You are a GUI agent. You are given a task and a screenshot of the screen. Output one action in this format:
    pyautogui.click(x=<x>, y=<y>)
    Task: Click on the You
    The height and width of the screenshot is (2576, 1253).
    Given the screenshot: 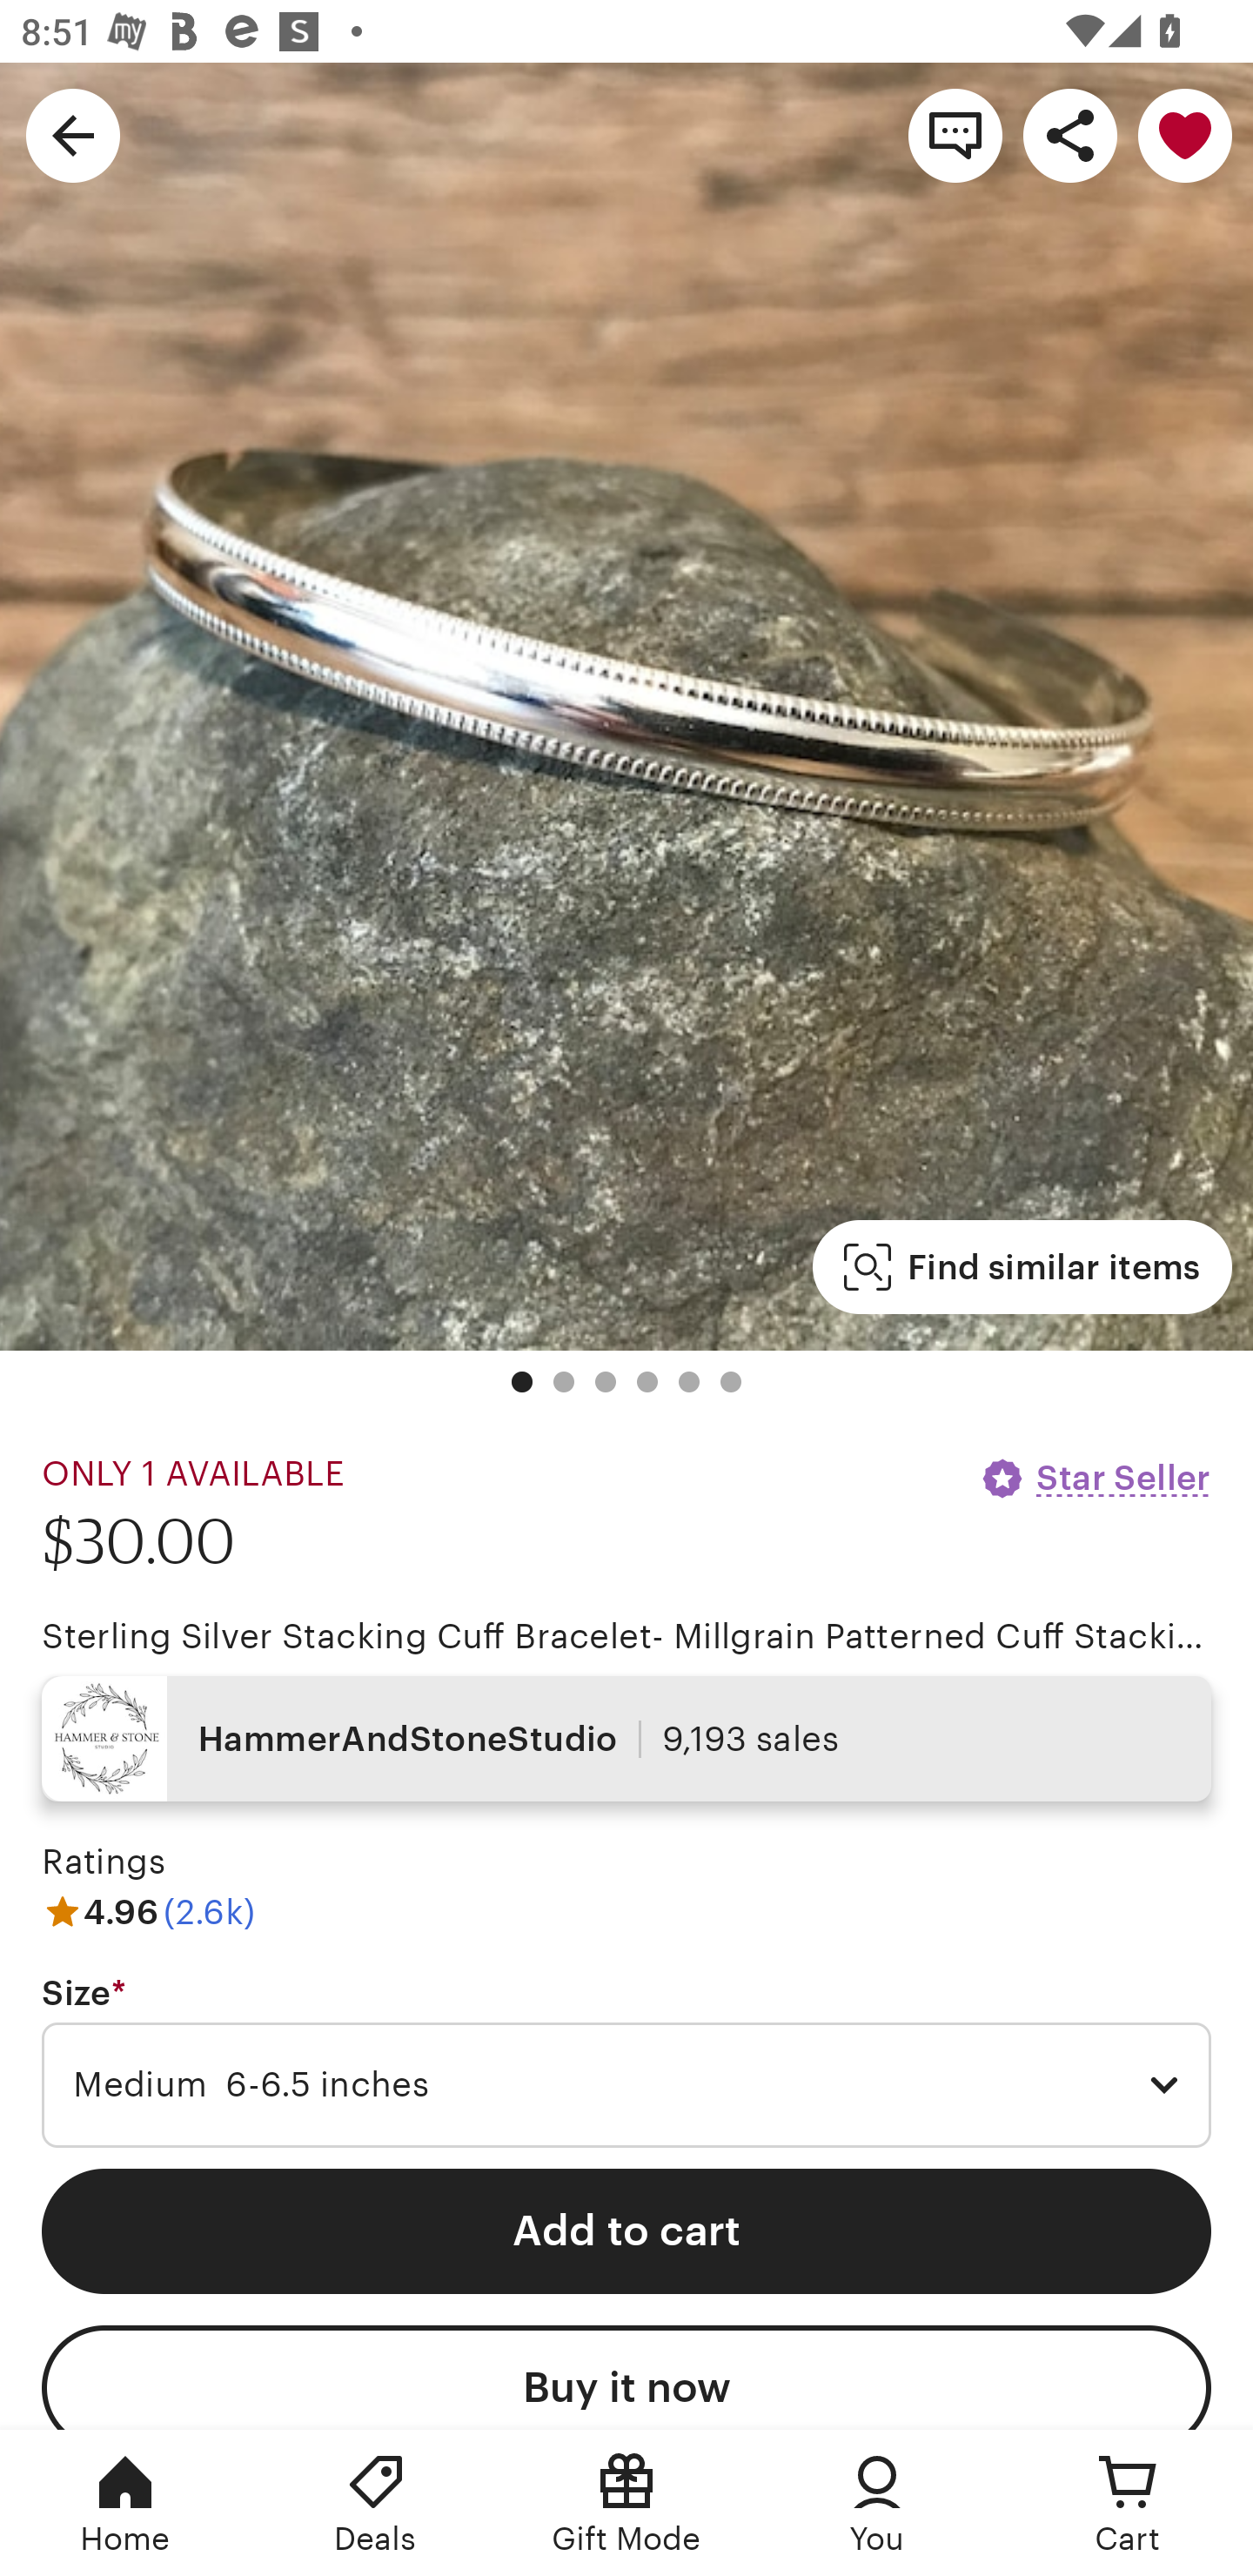 What is the action you would take?
    pyautogui.click(x=877, y=2503)
    